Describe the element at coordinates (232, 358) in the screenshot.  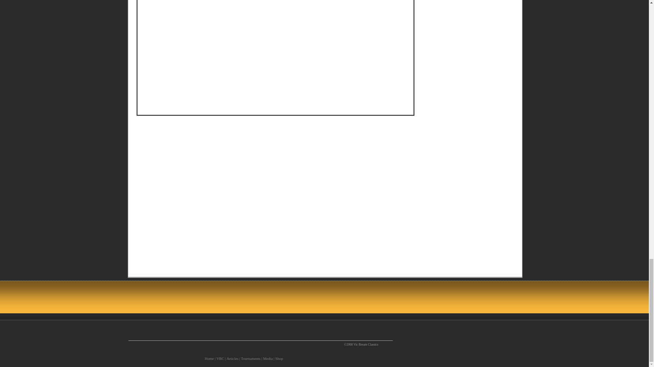
I see `Articles` at that location.